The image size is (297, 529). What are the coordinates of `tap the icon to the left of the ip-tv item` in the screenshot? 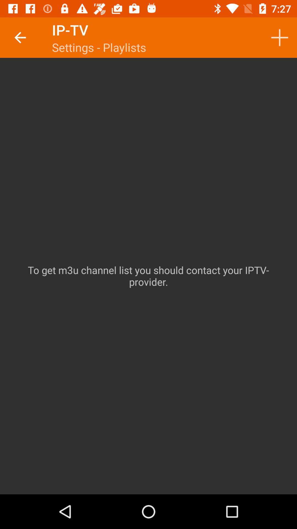 It's located at (20, 37).